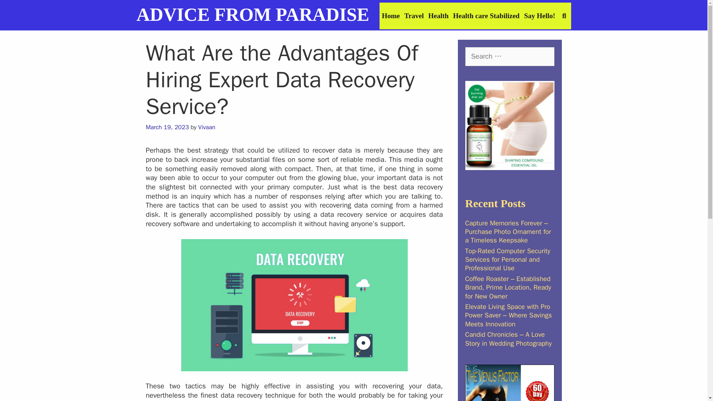 The height and width of the screenshot is (401, 713). I want to click on View all posts by Vivaan, so click(206, 127).